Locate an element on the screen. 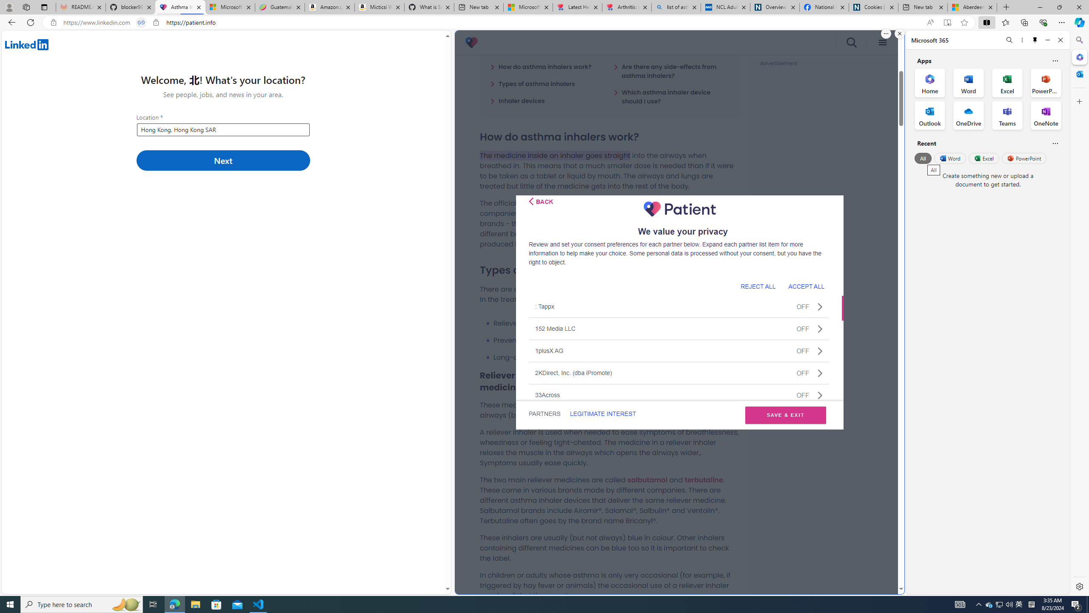 The image size is (1089, 613). Class: css-i5klq5 is located at coordinates (531, 201).